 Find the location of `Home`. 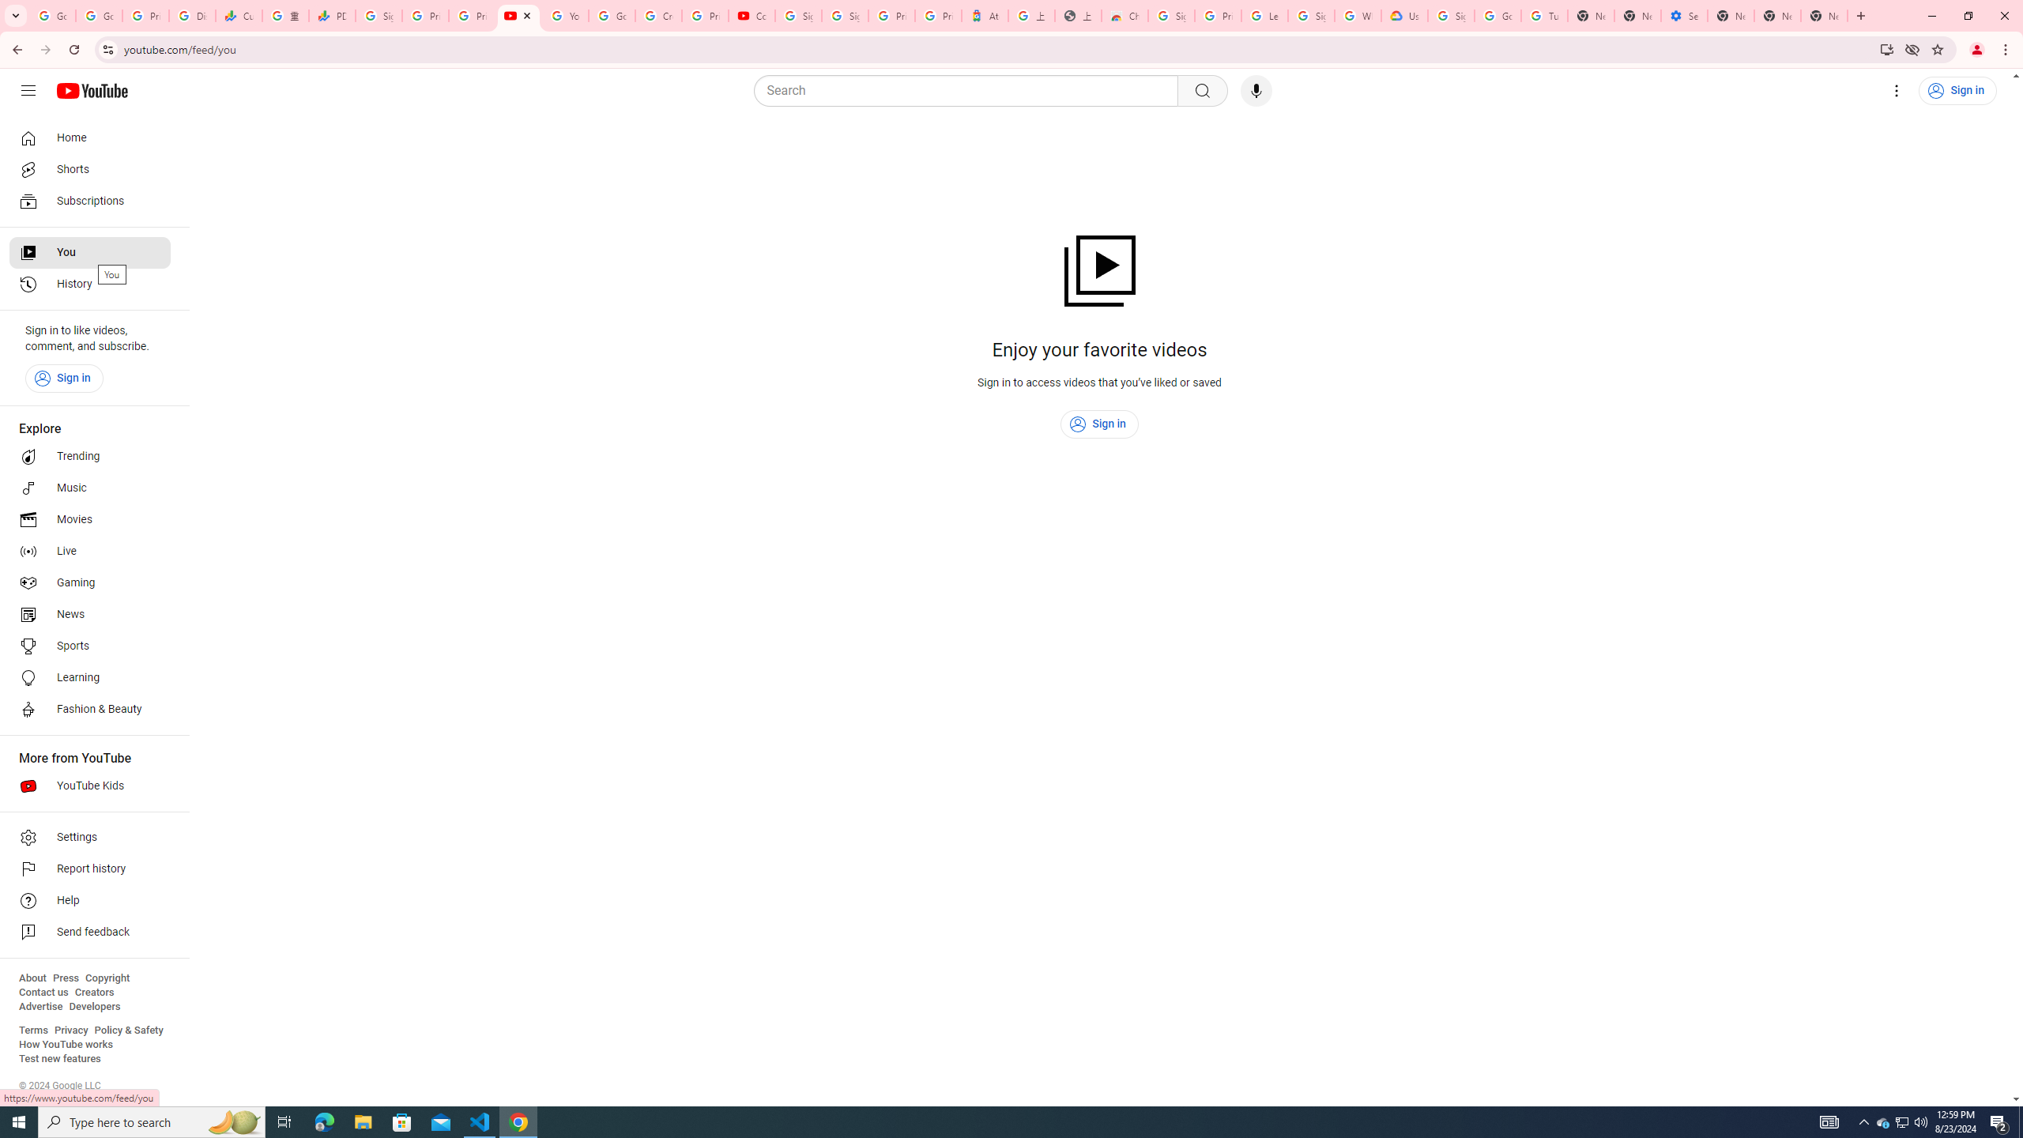

Home is located at coordinates (90, 138).